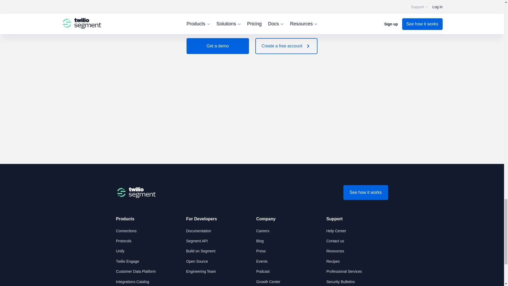  What do you see at coordinates (127, 261) in the screenshot?
I see `Twilio Engage` at bounding box center [127, 261].